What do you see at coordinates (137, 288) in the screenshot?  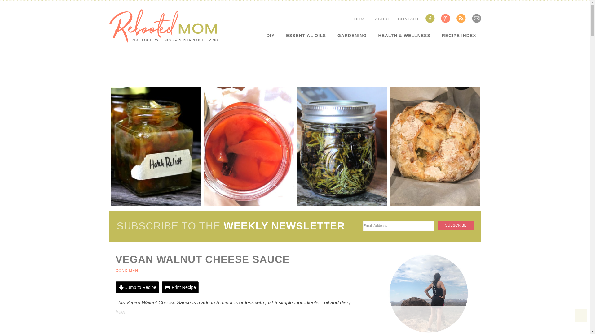 I see `Jump to Recipe` at bounding box center [137, 288].